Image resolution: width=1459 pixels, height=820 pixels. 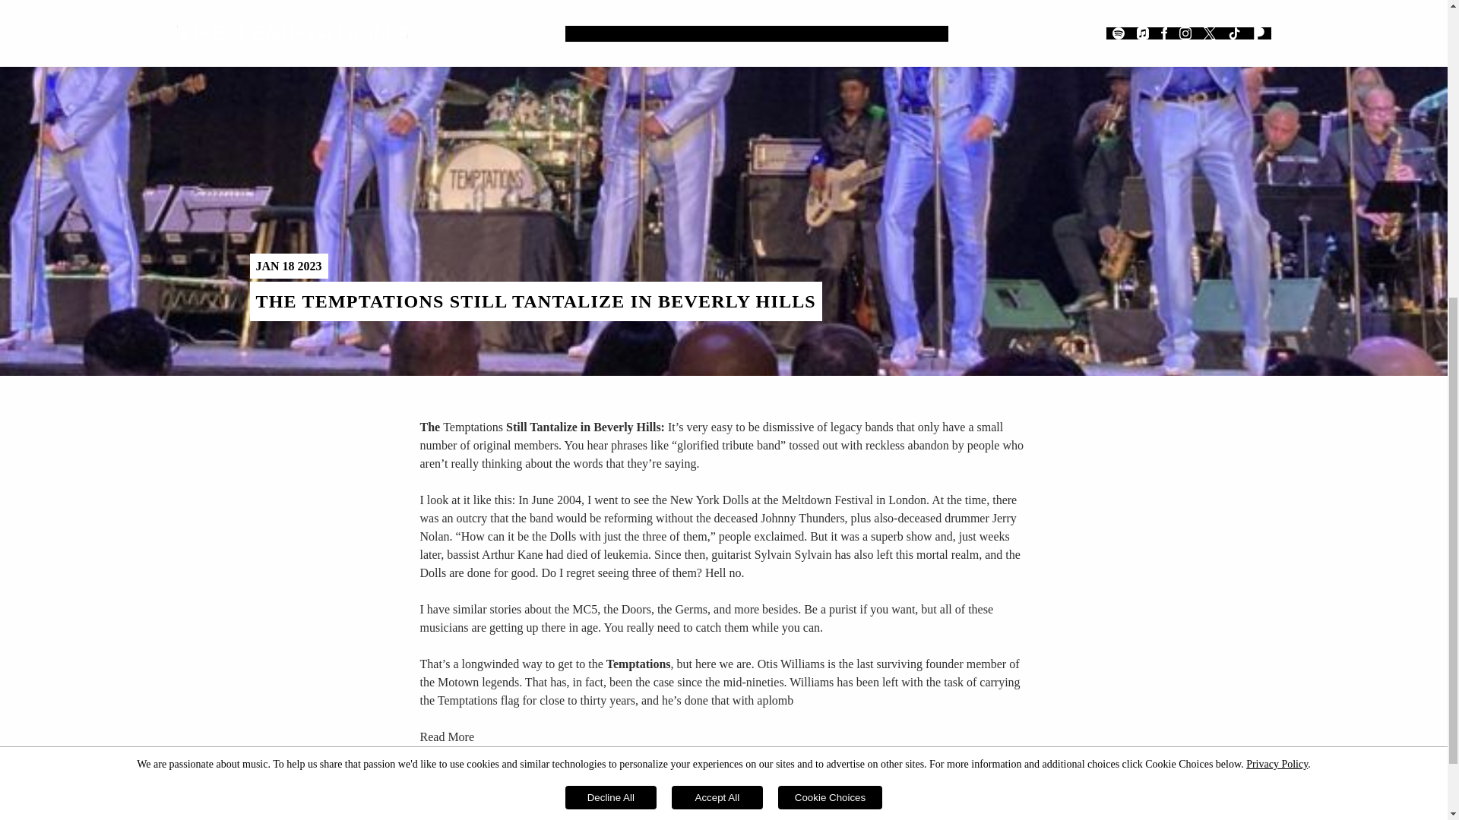 I want to click on Temptations, so click(x=638, y=664).